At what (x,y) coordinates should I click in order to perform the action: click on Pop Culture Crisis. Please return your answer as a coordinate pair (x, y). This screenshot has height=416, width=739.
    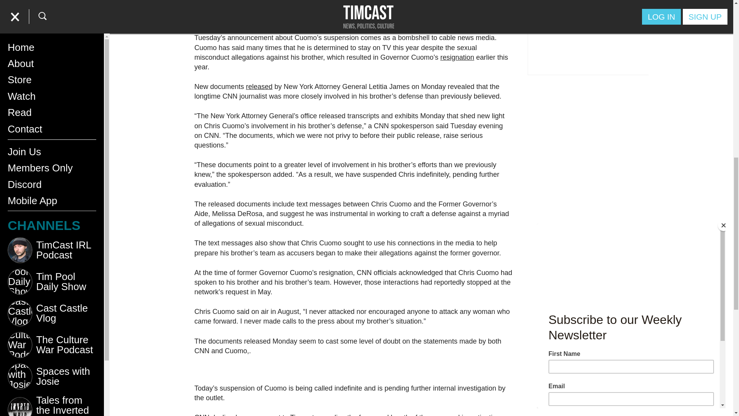
    Looking at the image, I should click on (52, 30).